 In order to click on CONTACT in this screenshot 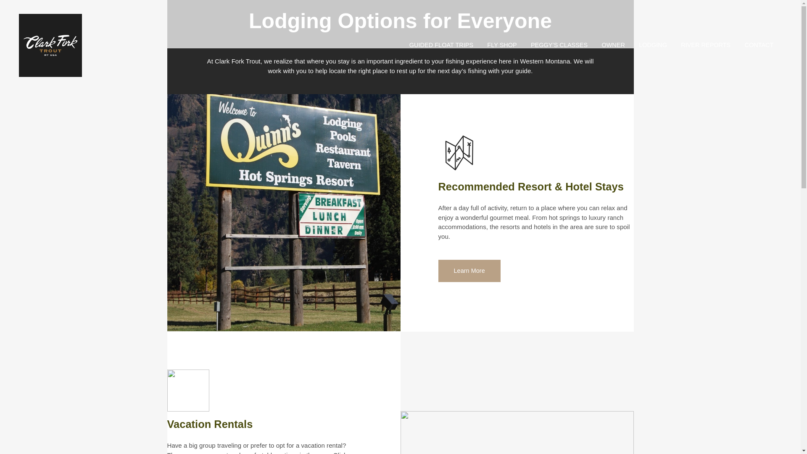, I will do `click(759, 45)`.